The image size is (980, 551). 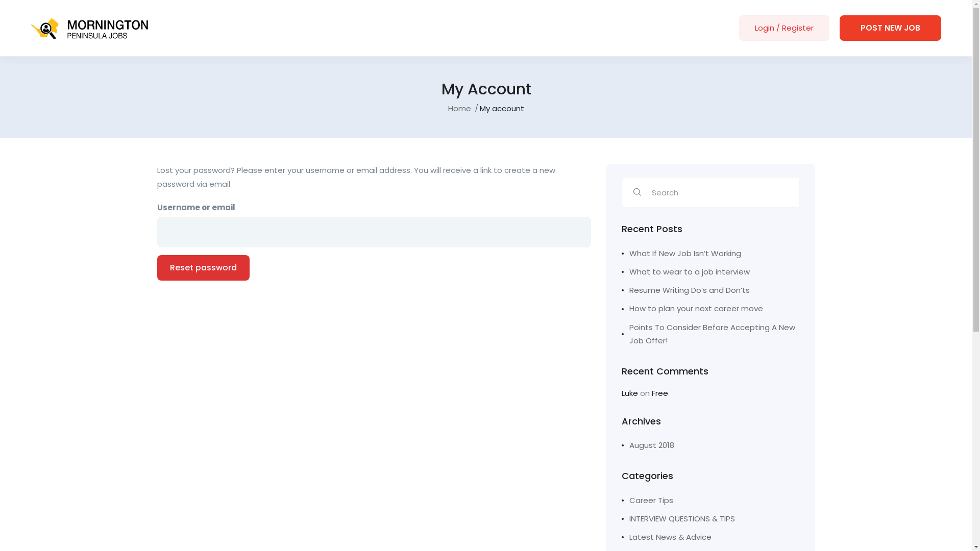 What do you see at coordinates (630, 393) in the screenshot?
I see `Luke` at bounding box center [630, 393].